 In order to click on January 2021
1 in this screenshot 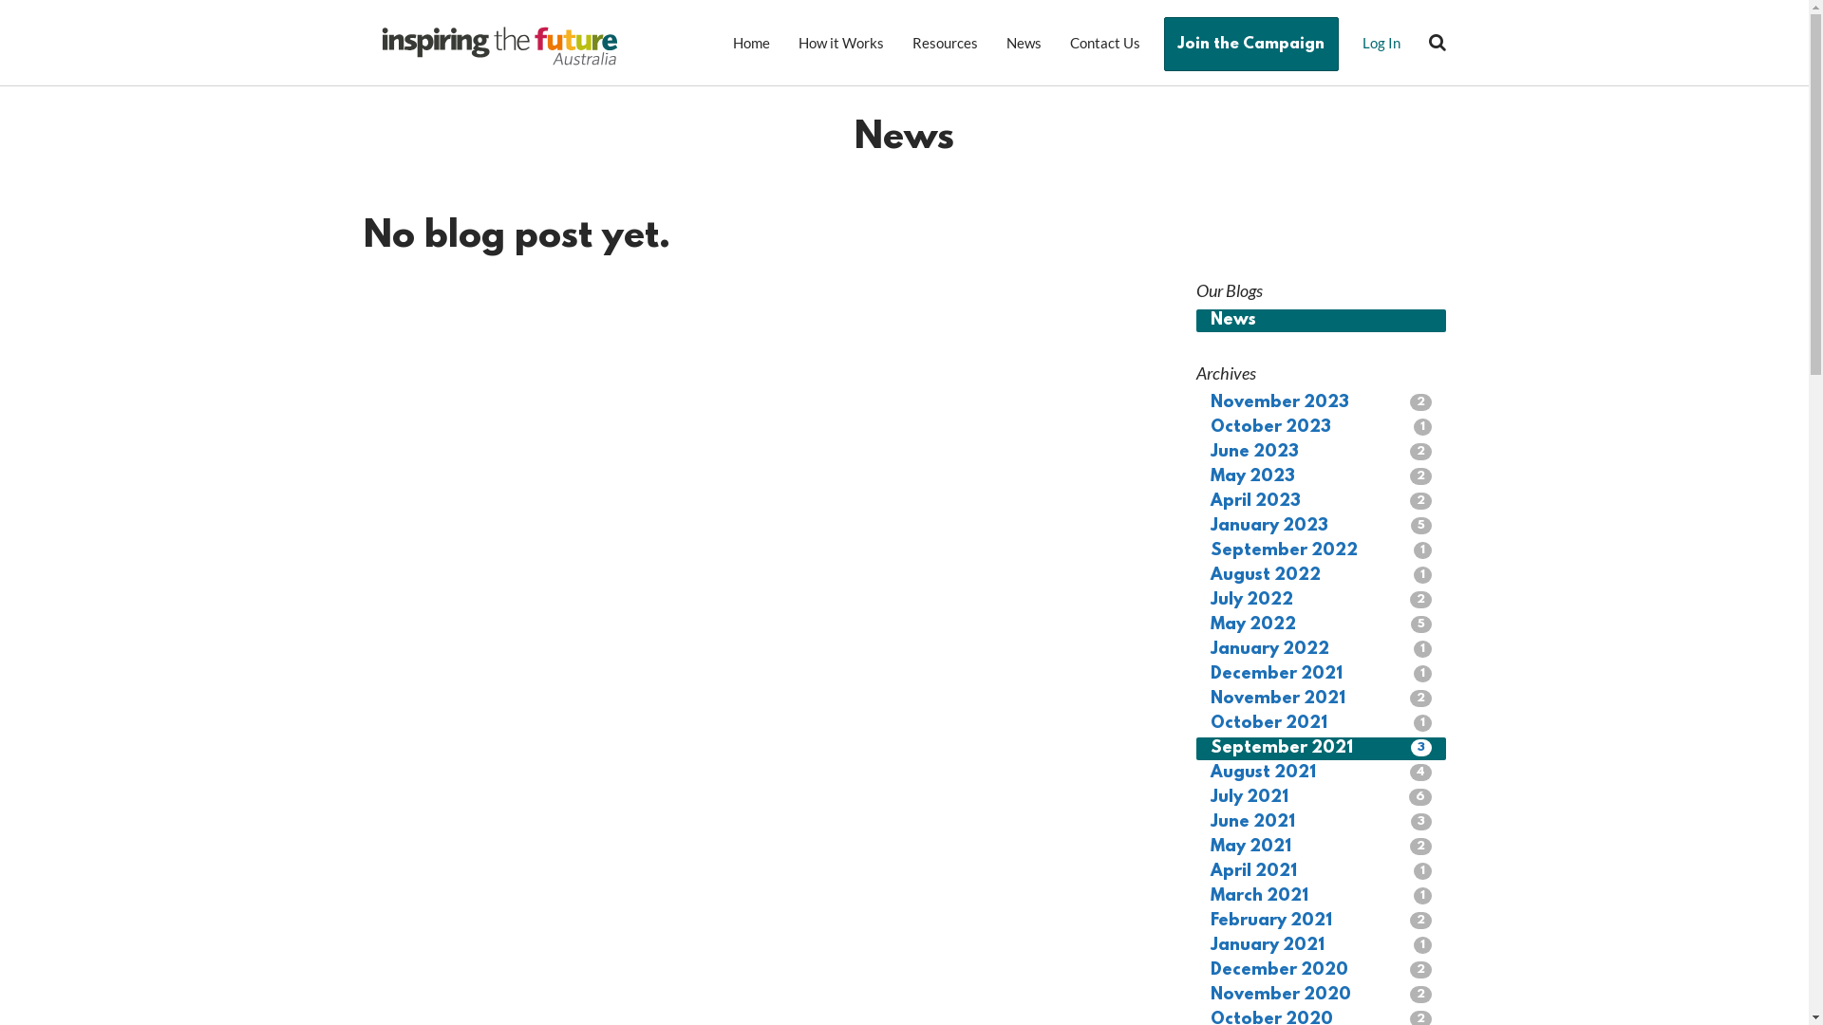, I will do `click(1322, 946)`.